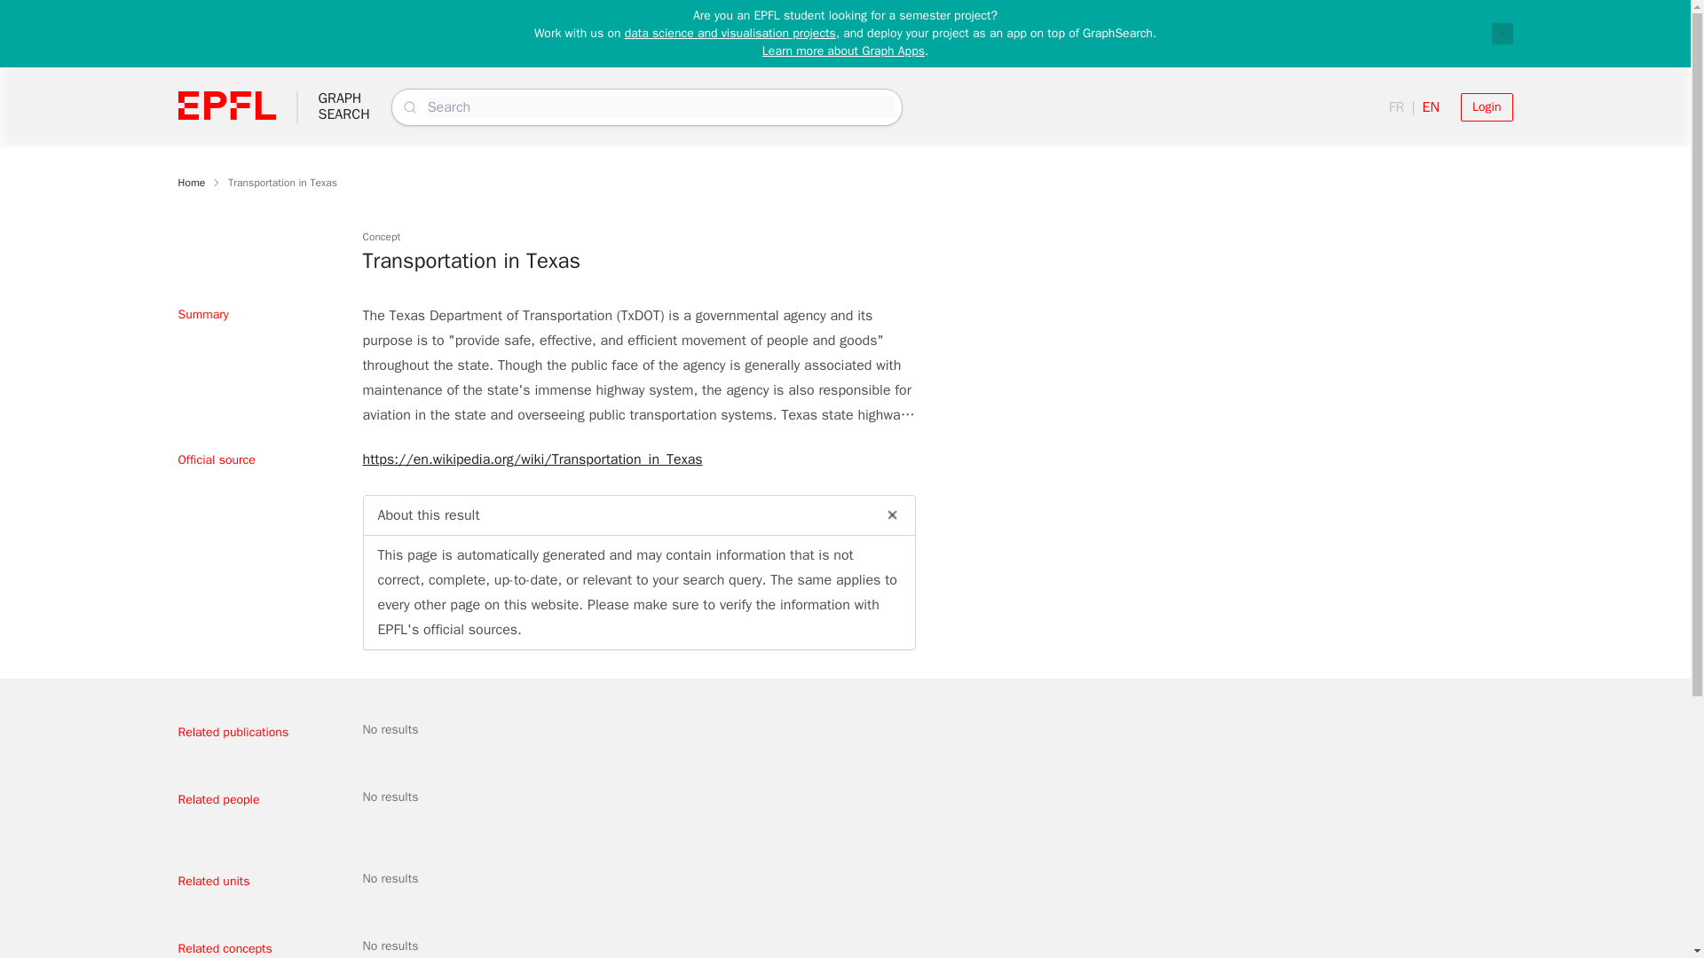  What do you see at coordinates (730, 34) in the screenshot?
I see `Learn more about Graph Apps` at bounding box center [730, 34].